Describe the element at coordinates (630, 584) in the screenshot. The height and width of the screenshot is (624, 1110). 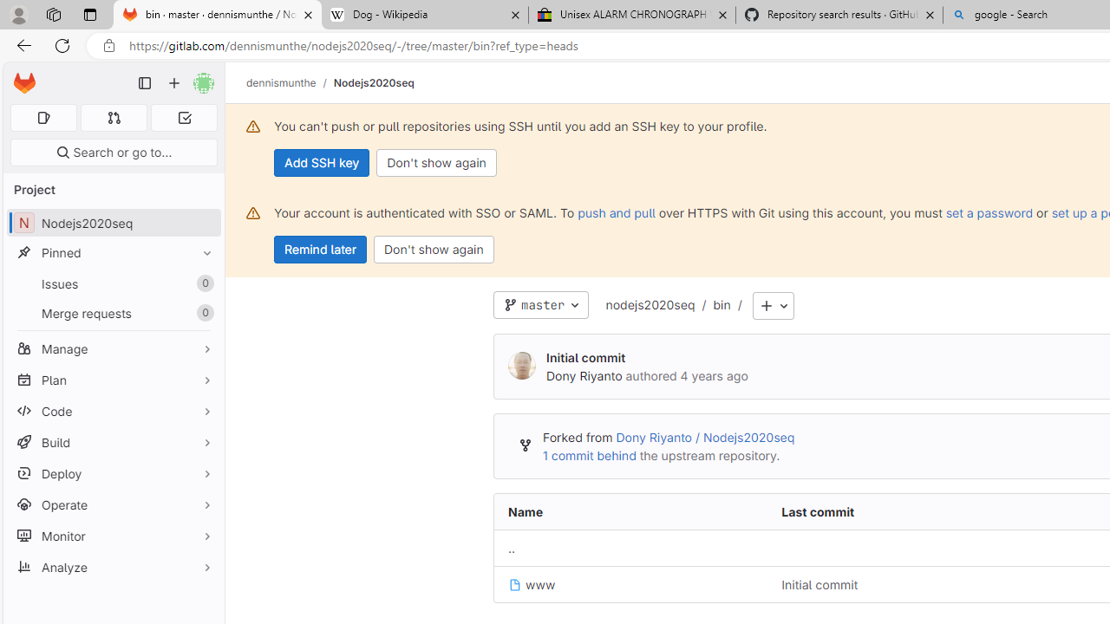
I see `www` at that location.